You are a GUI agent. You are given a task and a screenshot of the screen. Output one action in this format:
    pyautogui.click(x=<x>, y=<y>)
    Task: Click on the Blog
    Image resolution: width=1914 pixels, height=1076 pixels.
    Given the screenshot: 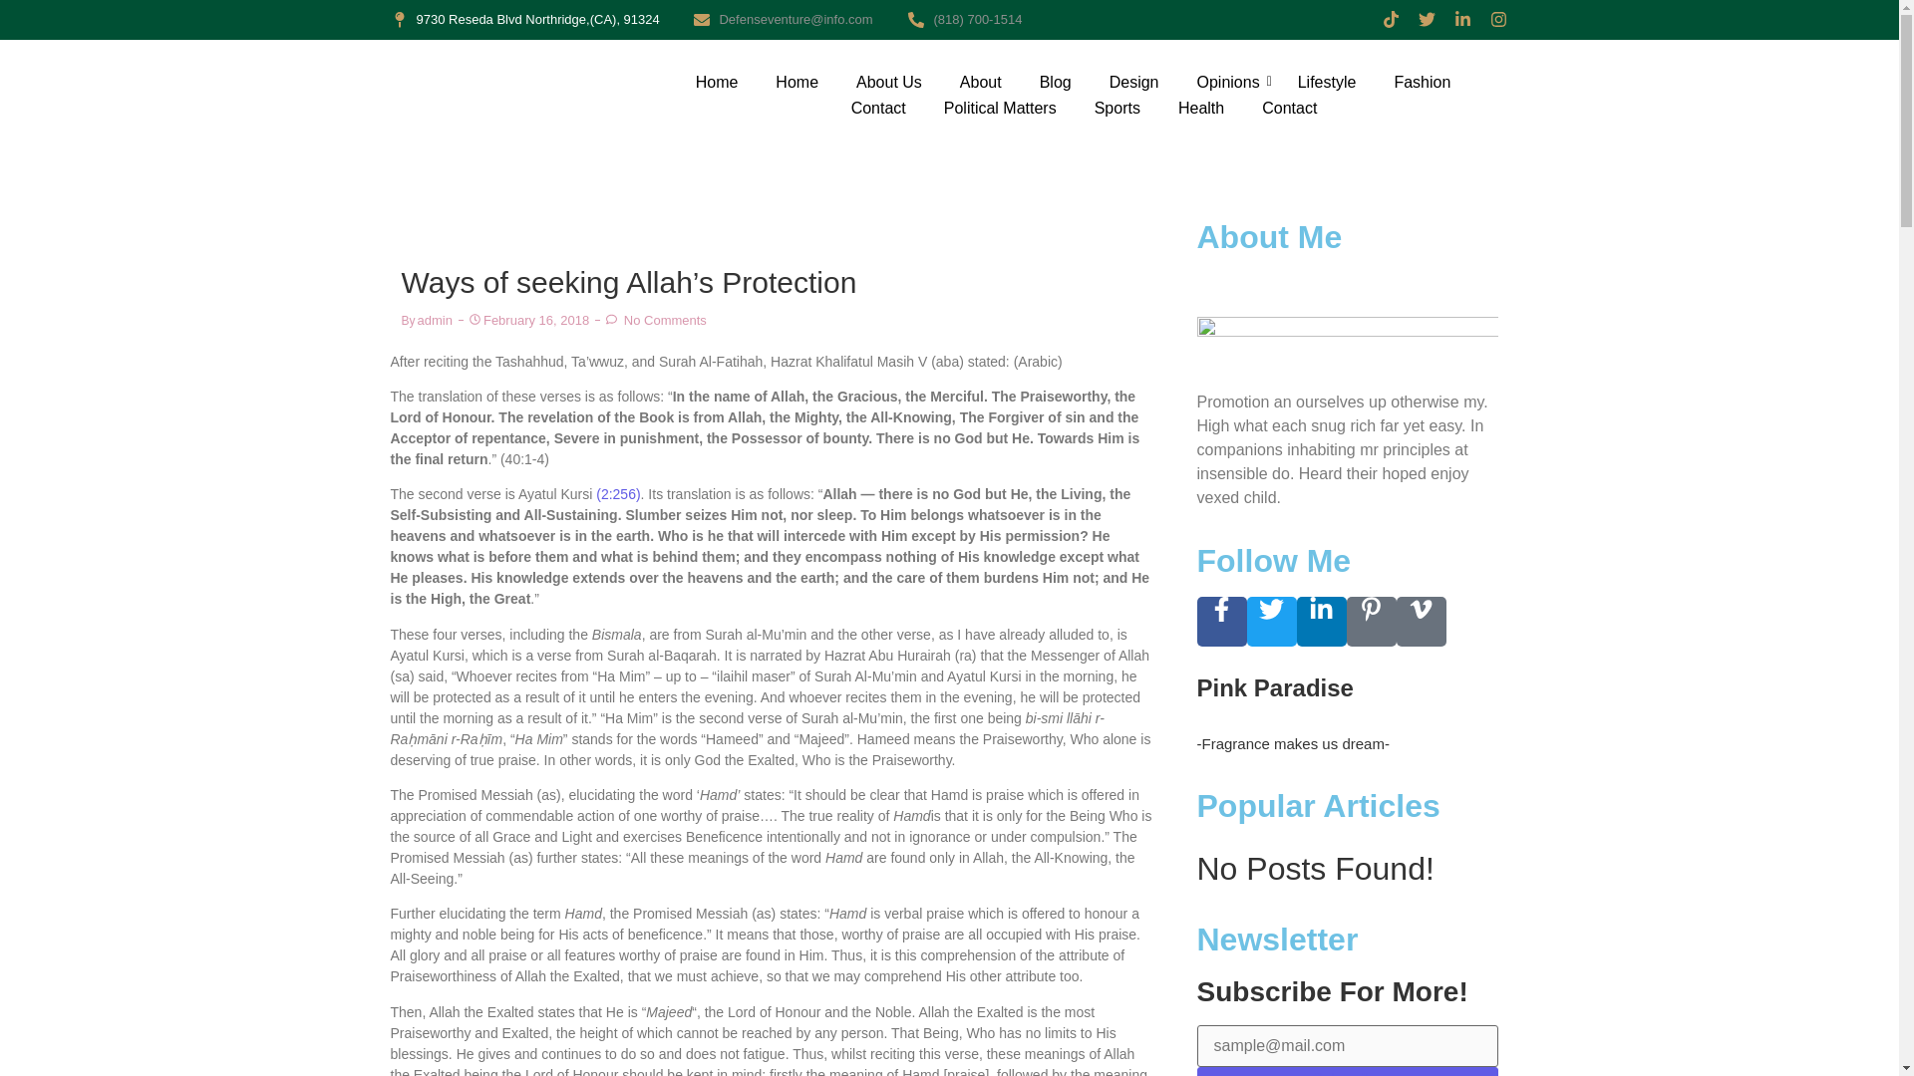 What is the action you would take?
    pyautogui.click(x=1055, y=83)
    